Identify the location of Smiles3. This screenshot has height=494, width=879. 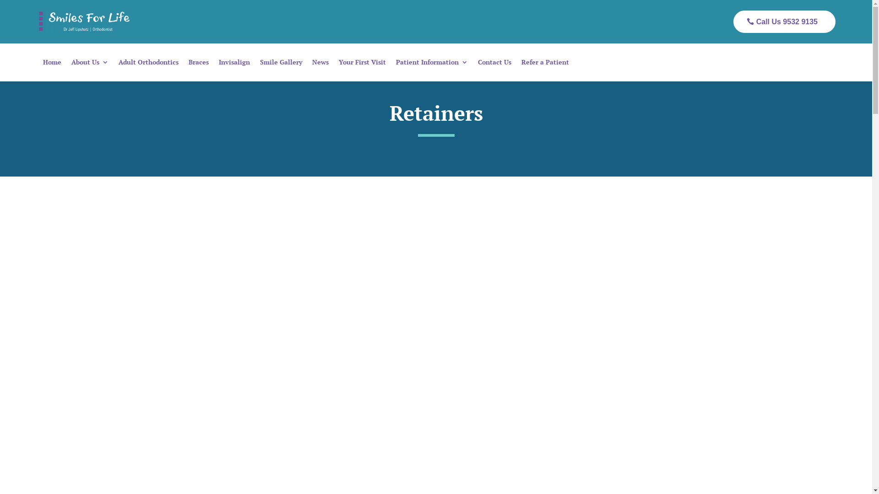
(85, 22).